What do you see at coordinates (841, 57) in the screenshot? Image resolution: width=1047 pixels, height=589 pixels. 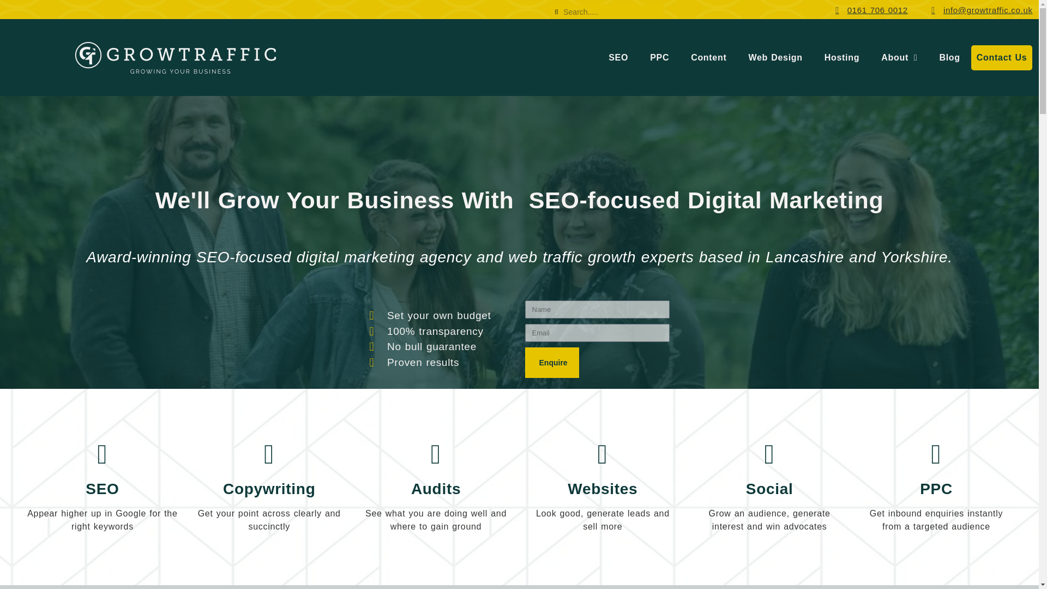 I see `Hosting` at bounding box center [841, 57].